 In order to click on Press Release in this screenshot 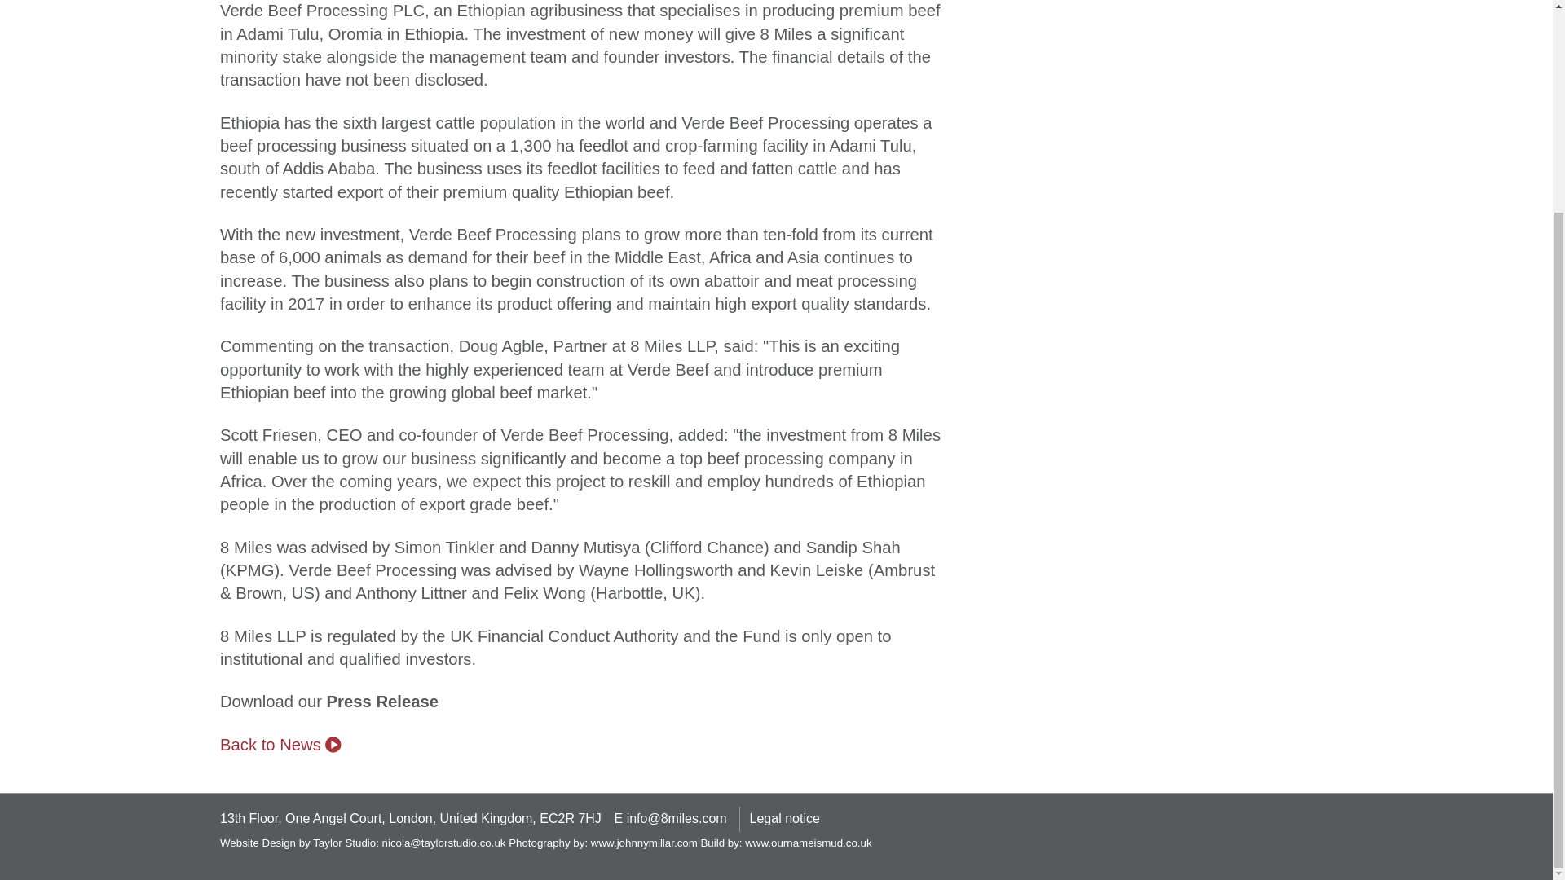, I will do `click(382, 701)`.